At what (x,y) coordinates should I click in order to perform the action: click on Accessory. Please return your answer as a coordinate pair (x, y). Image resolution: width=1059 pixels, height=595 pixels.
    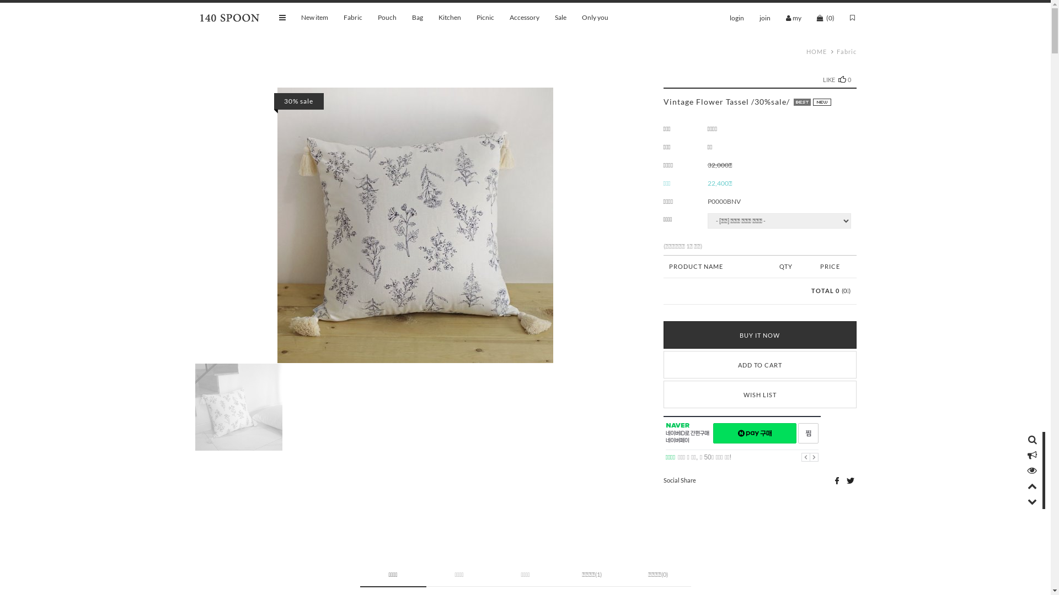
    Looking at the image, I should click on (525, 18).